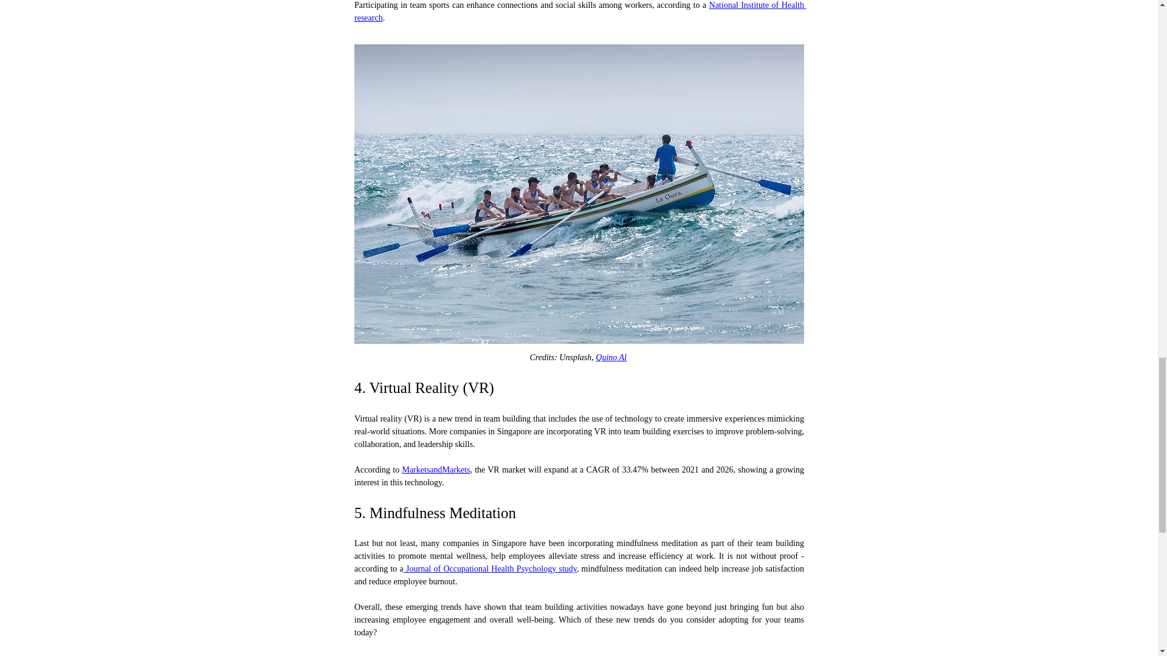 This screenshot has width=1167, height=656. What do you see at coordinates (611, 357) in the screenshot?
I see `Quino Al` at bounding box center [611, 357].